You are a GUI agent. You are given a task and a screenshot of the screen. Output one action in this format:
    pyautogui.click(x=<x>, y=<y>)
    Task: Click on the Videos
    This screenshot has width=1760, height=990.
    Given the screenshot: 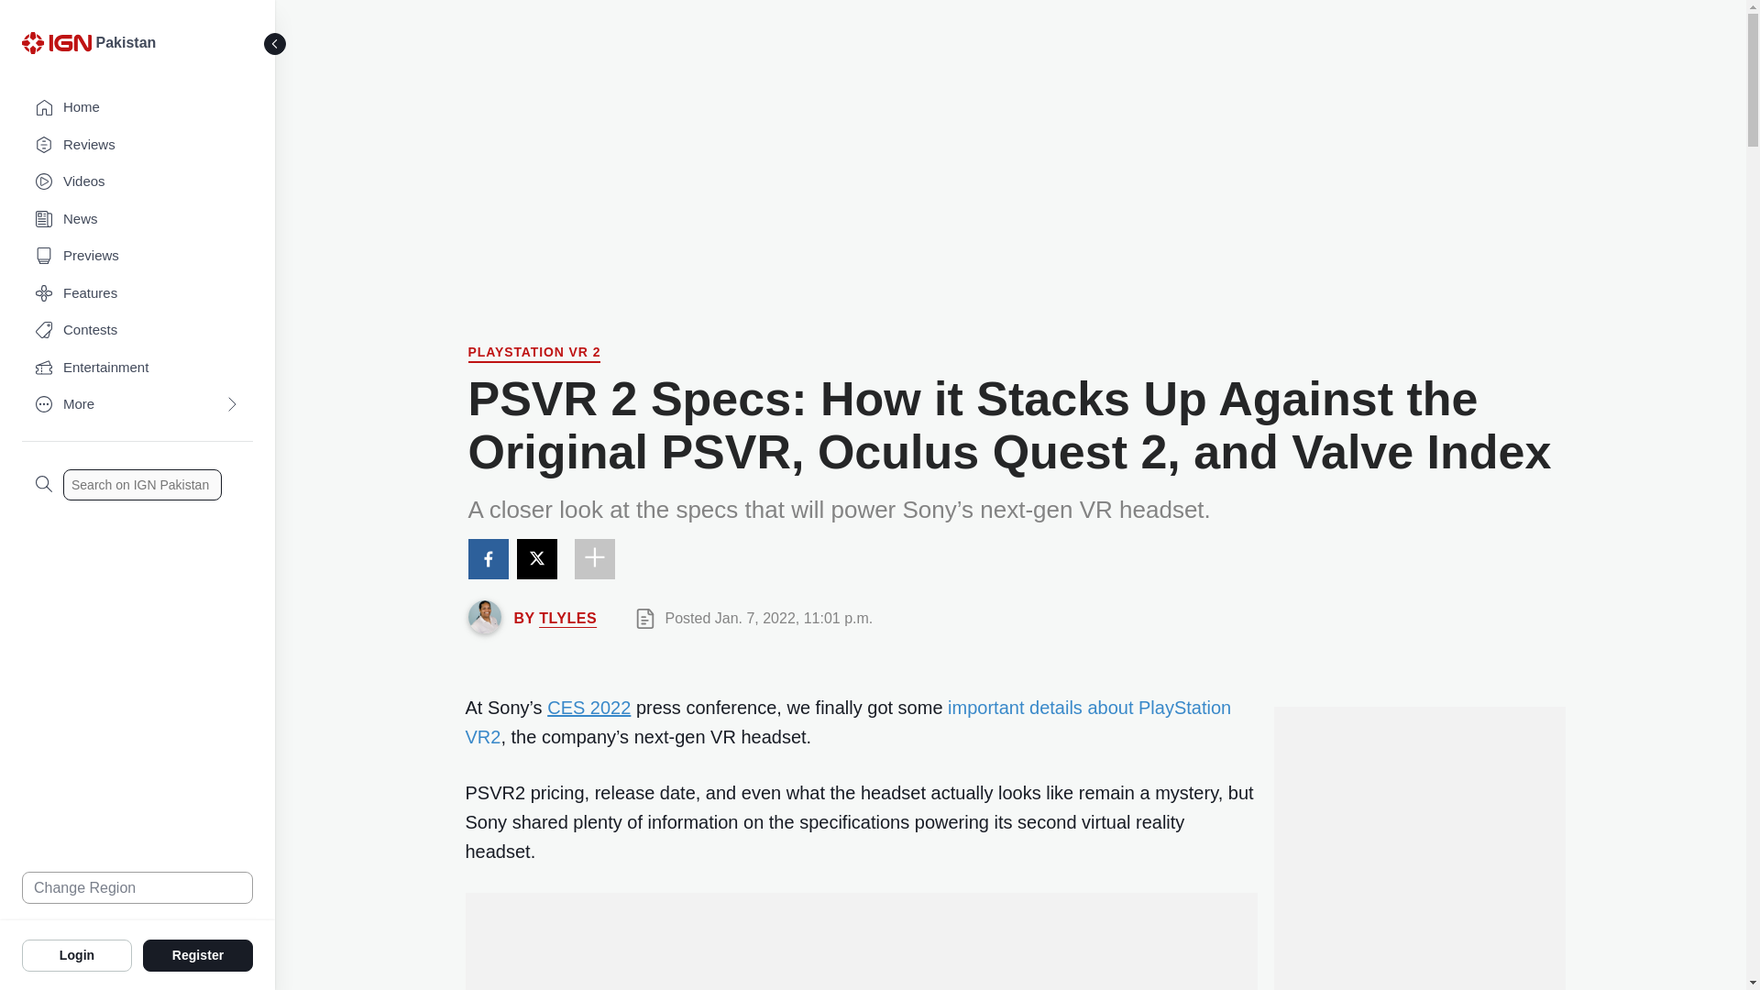 What is the action you would take?
    pyautogui.click(x=137, y=181)
    